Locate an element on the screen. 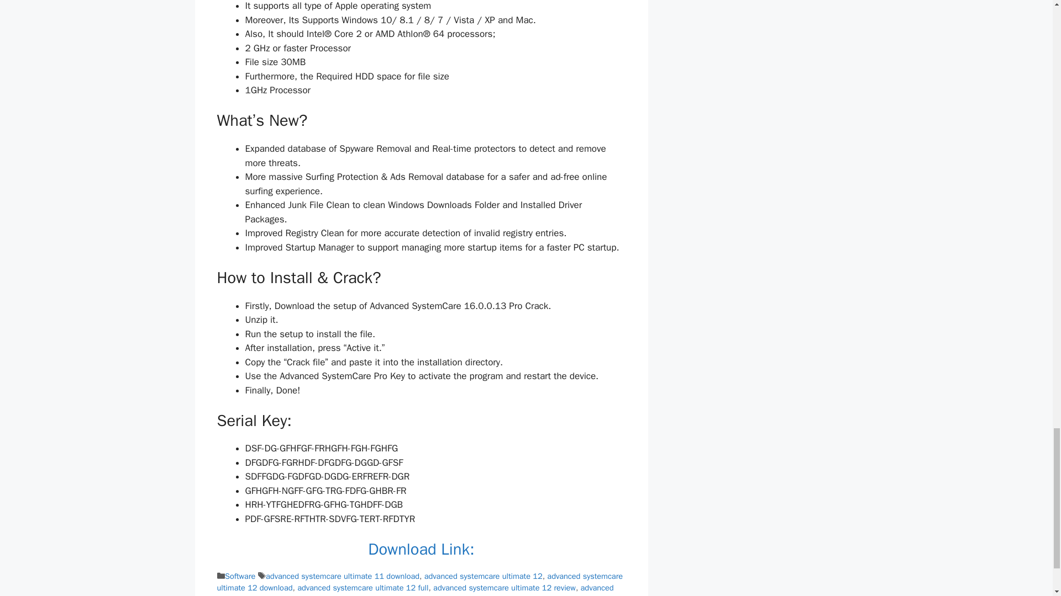 The width and height of the screenshot is (1061, 596). Download Link: is located at coordinates (421, 550).